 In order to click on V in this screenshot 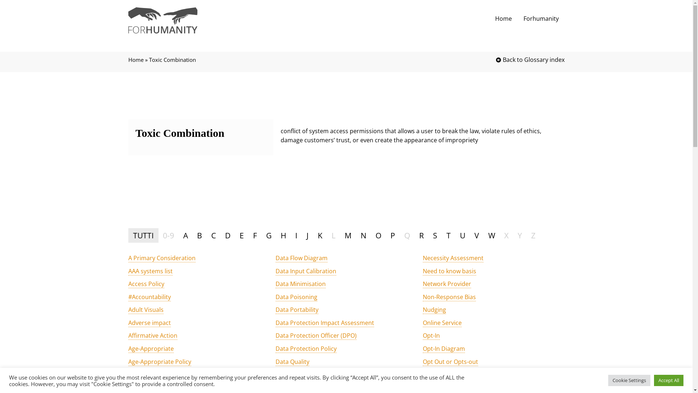, I will do `click(477, 235)`.